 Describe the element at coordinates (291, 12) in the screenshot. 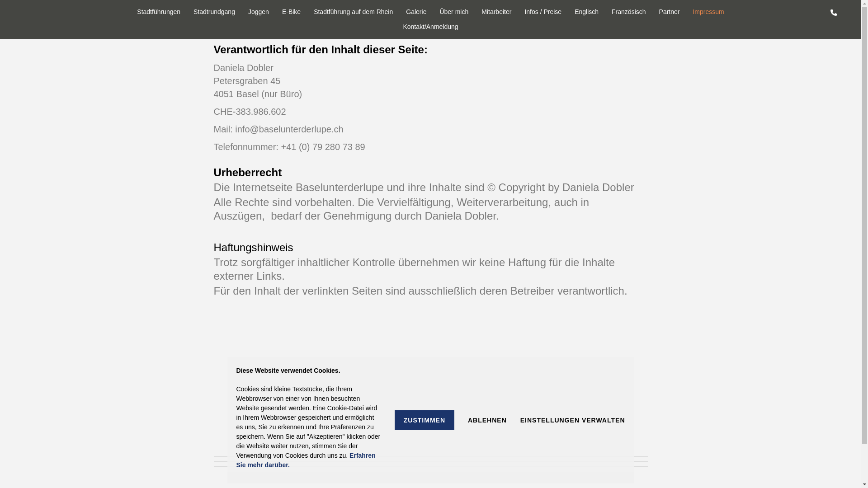

I see `E-Bike` at that location.